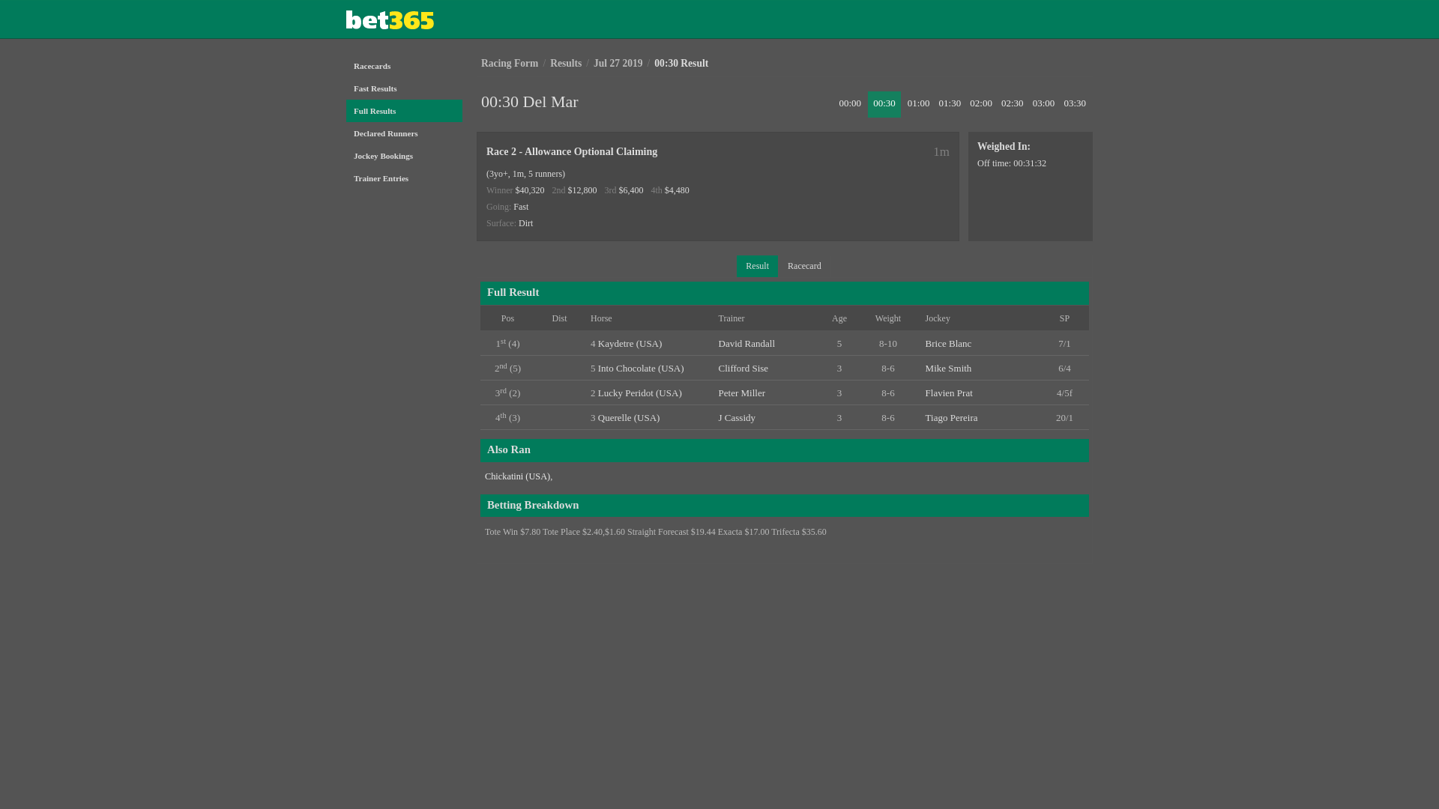 Image resolution: width=1439 pixels, height=809 pixels. Describe the element at coordinates (642, 369) in the screenshot. I see `Into Chocolate (USA)` at that location.